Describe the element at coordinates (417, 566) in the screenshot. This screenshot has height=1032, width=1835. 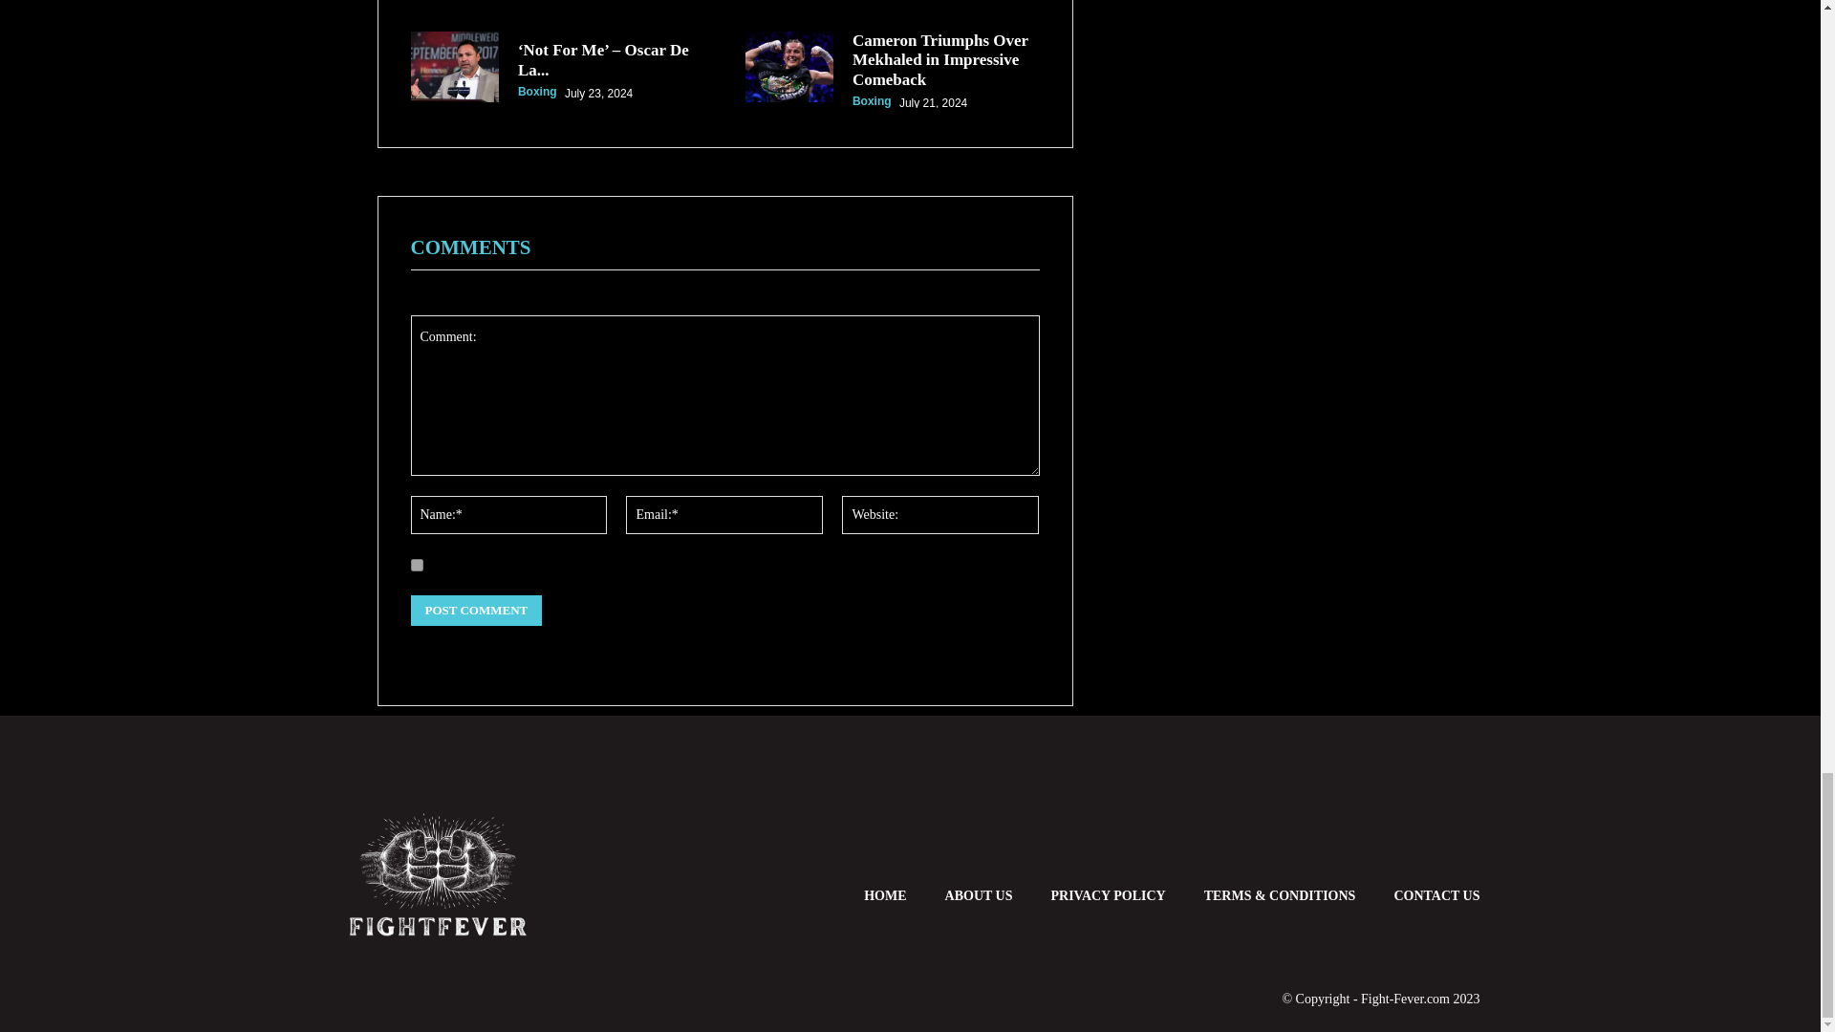
I see `yes` at that location.